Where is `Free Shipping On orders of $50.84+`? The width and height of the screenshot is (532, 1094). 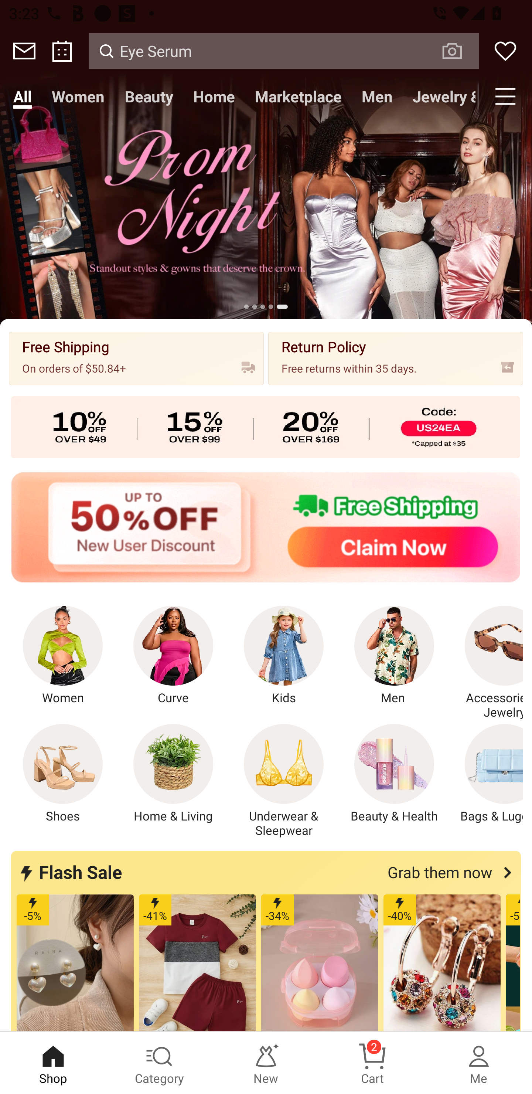 Free Shipping On orders of $50.84+ is located at coordinates (136, 358).